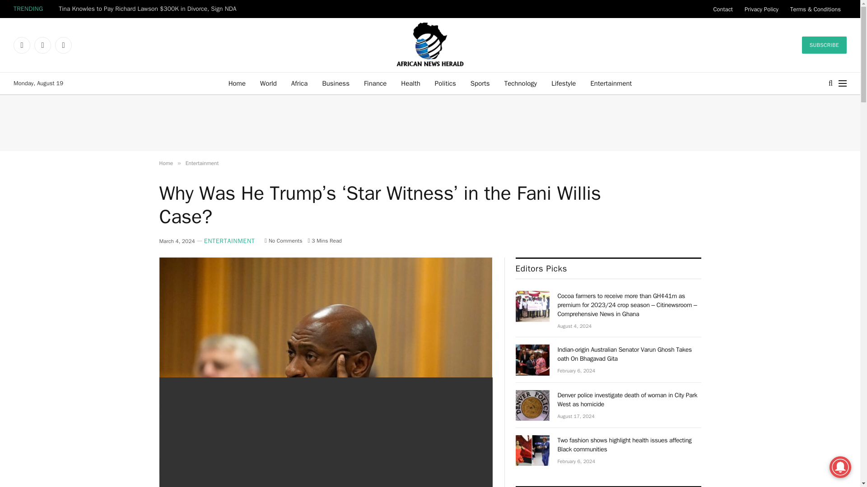  I want to click on Africa, so click(300, 83).